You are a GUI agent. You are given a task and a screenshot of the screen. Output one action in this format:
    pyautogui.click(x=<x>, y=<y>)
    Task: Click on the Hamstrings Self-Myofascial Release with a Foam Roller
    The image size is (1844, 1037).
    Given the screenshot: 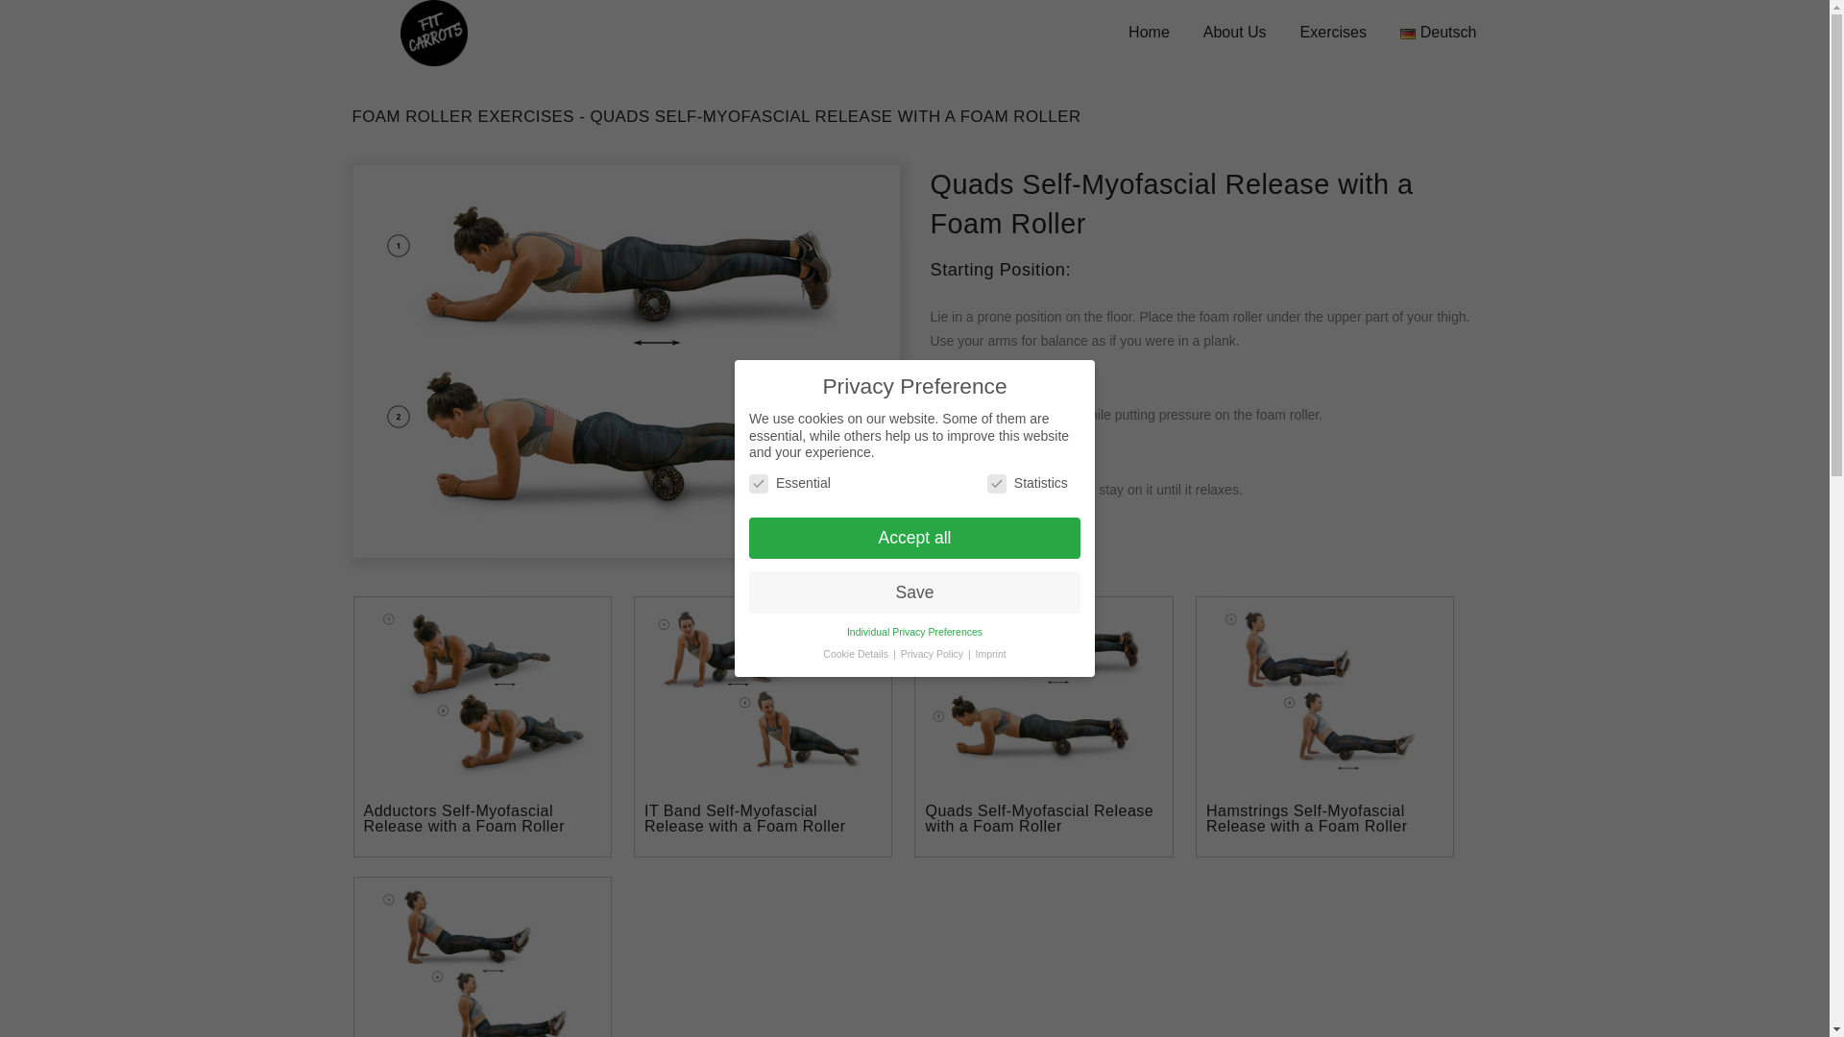 What is the action you would take?
    pyautogui.click(x=1306, y=818)
    